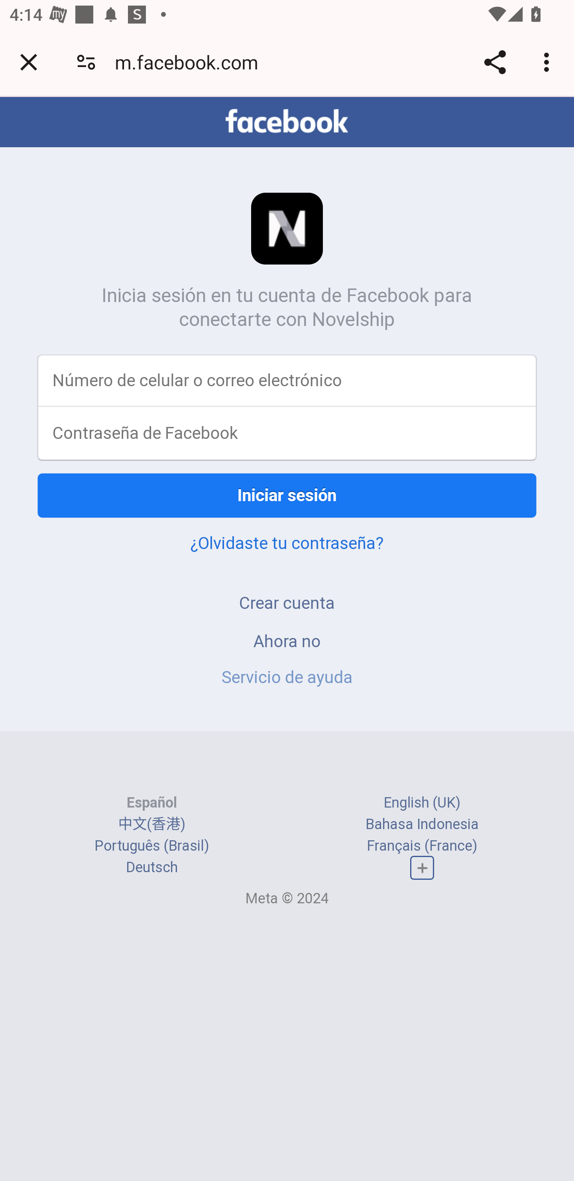 The width and height of the screenshot is (574, 1181). What do you see at coordinates (287, 543) in the screenshot?
I see `¿Olvidaste tu contraseña?` at bounding box center [287, 543].